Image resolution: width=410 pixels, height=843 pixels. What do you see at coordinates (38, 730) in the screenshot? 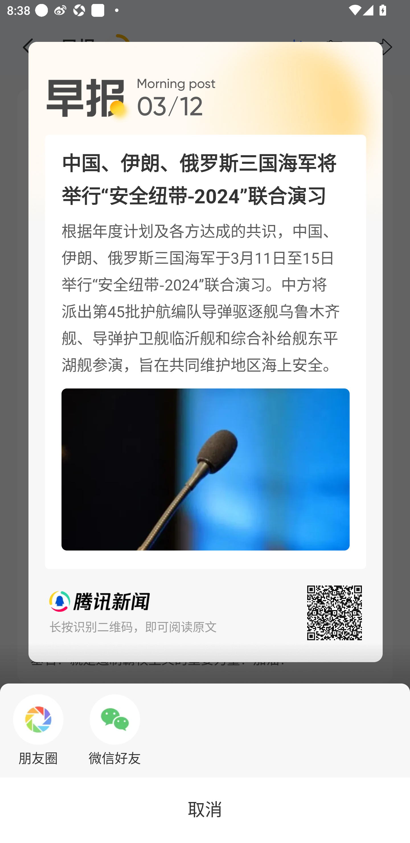
I see `朋友圈` at bounding box center [38, 730].